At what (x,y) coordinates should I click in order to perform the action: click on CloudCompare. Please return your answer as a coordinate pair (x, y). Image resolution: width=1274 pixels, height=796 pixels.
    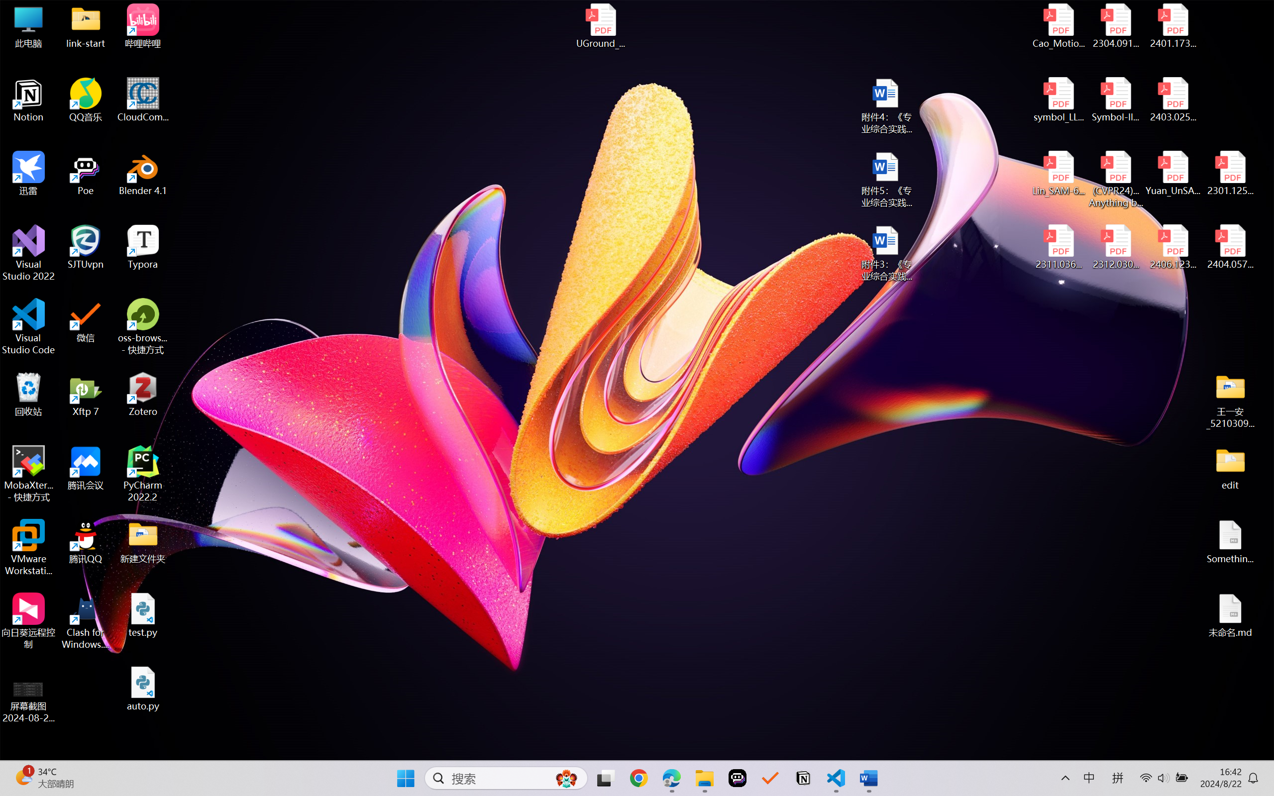
    Looking at the image, I should click on (143, 100).